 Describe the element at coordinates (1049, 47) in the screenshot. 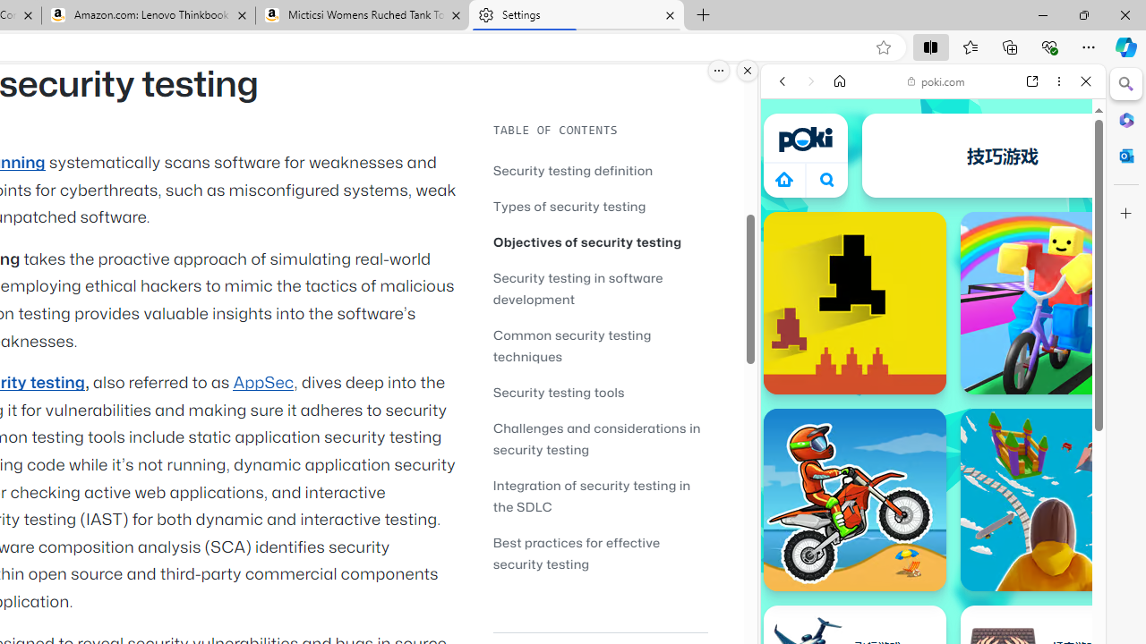

I see `Browser essentials` at that location.